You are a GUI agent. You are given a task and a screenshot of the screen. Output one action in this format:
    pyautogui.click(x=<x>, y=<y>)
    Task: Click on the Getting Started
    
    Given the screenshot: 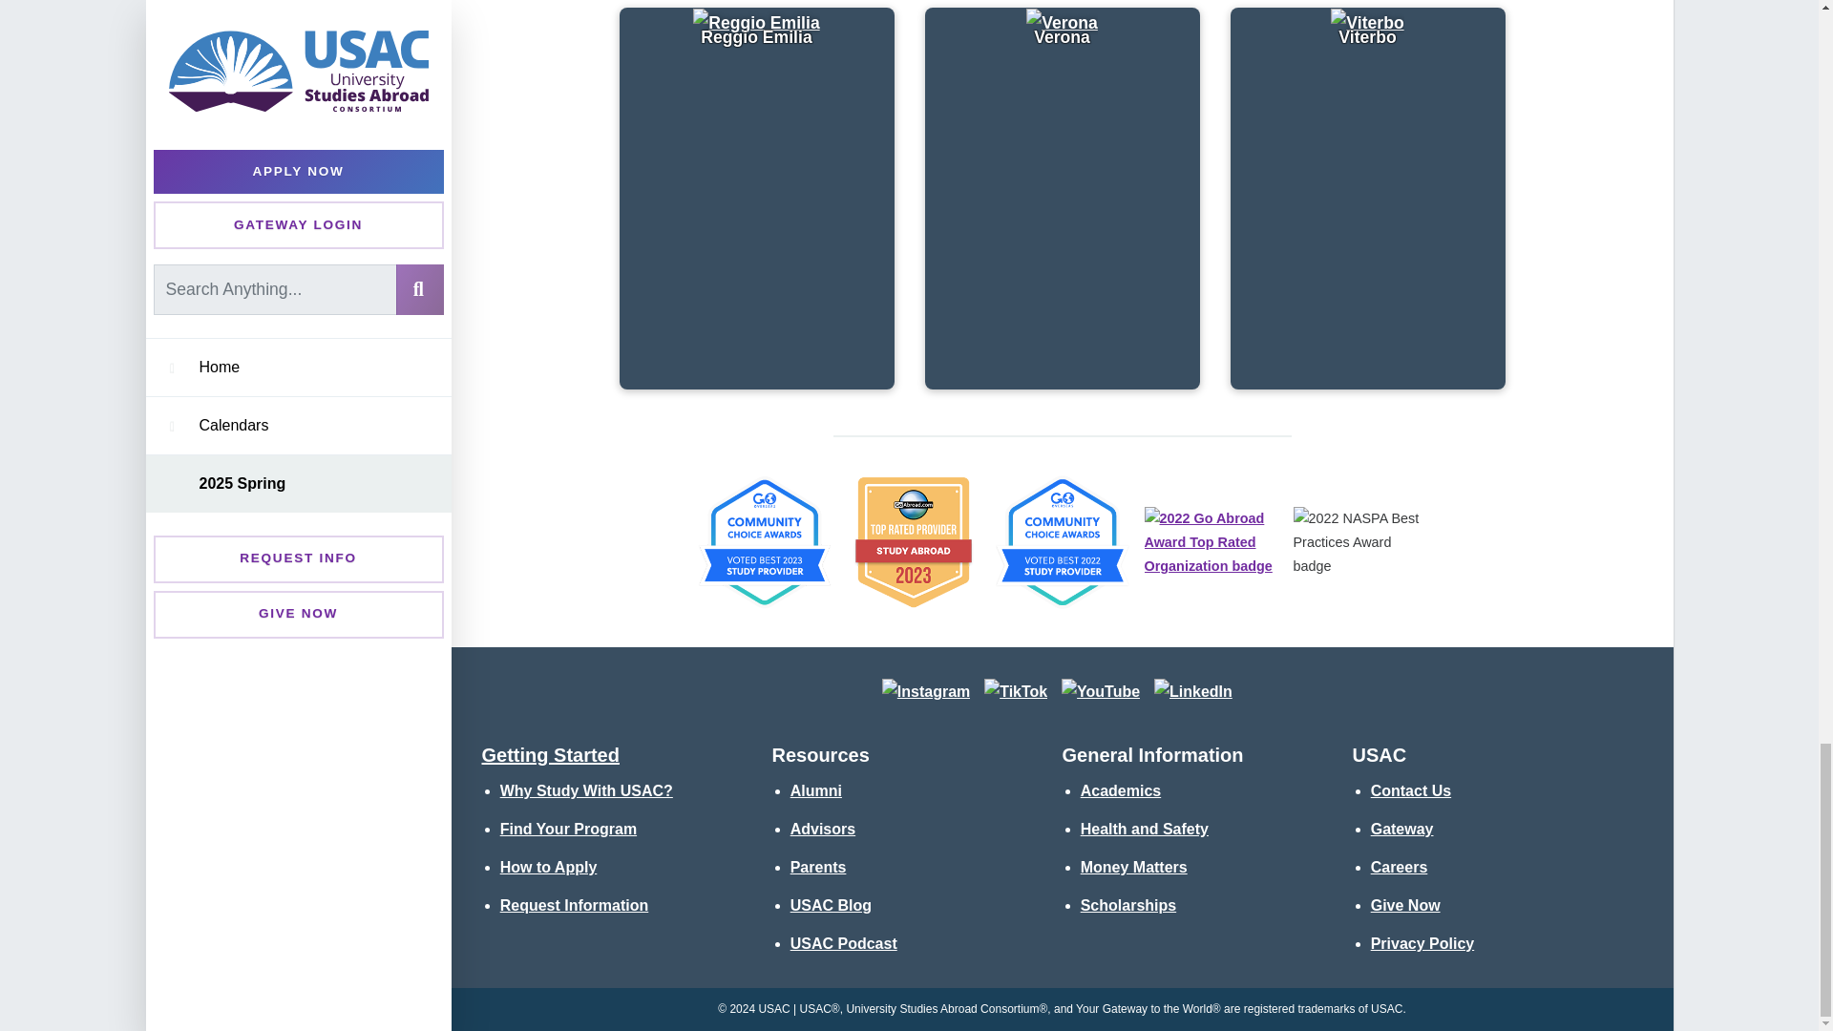 What is the action you would take?
    pyautogui.click(x=550, y=754)
    